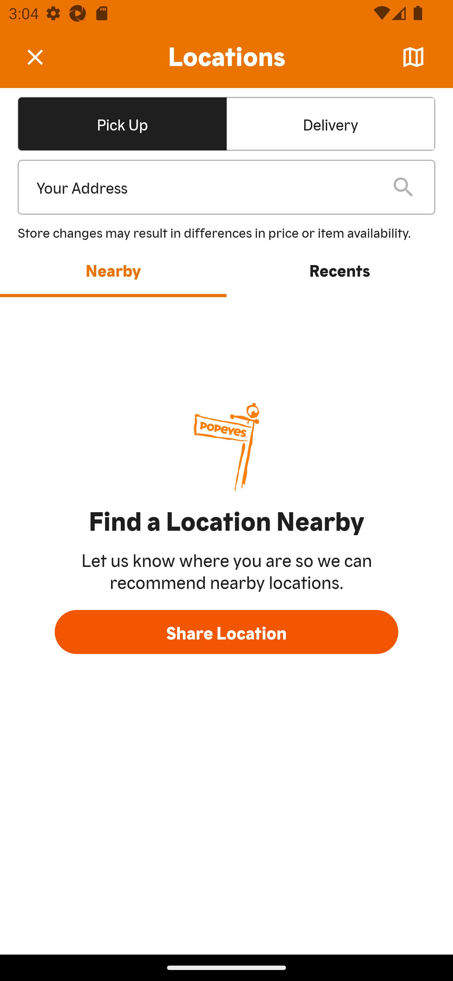 The width and height of the screenshot is (453, 981). I want to click on Share Location, so click(226, 632).